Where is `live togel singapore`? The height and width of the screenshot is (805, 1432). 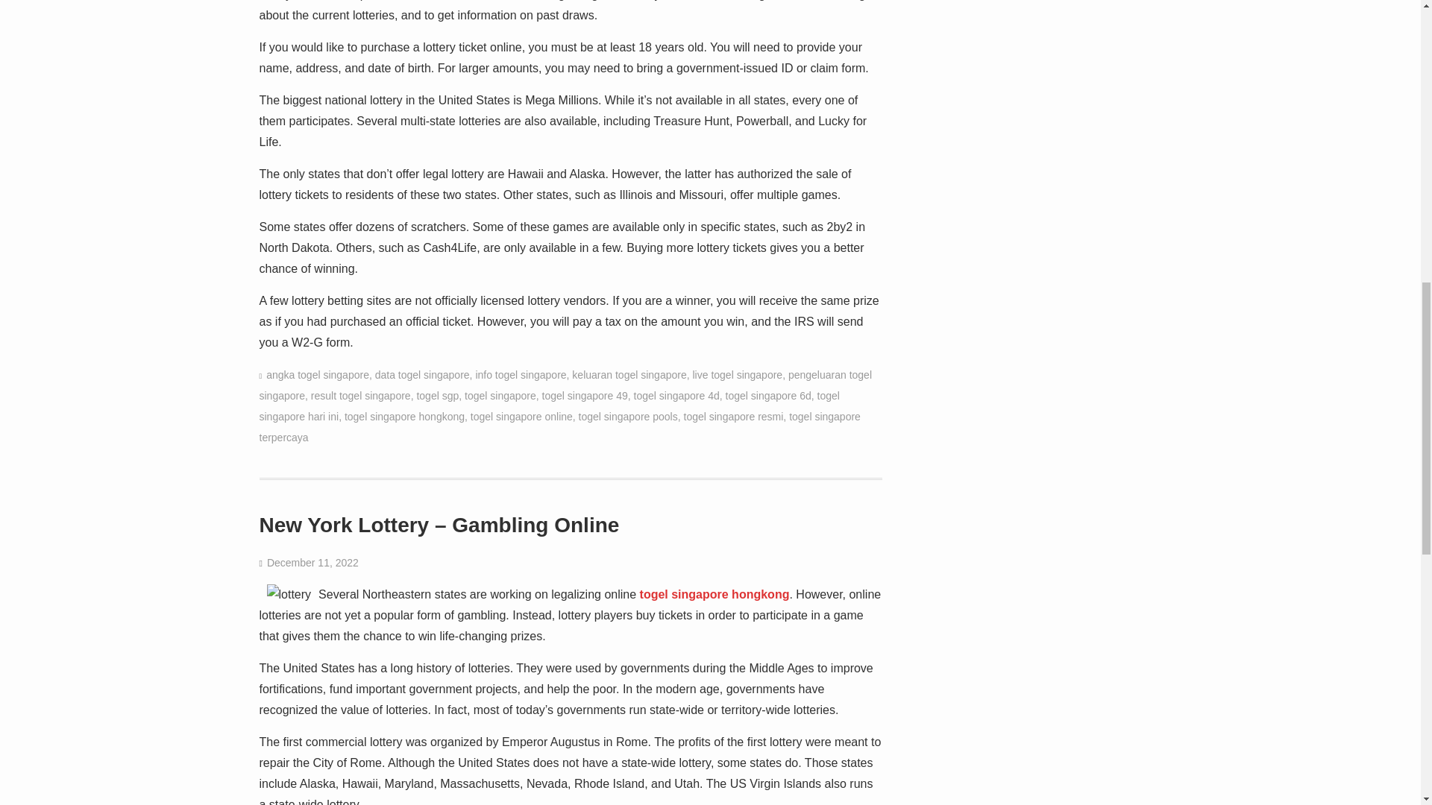
live togel singapore is located at coordinates (737, 374).